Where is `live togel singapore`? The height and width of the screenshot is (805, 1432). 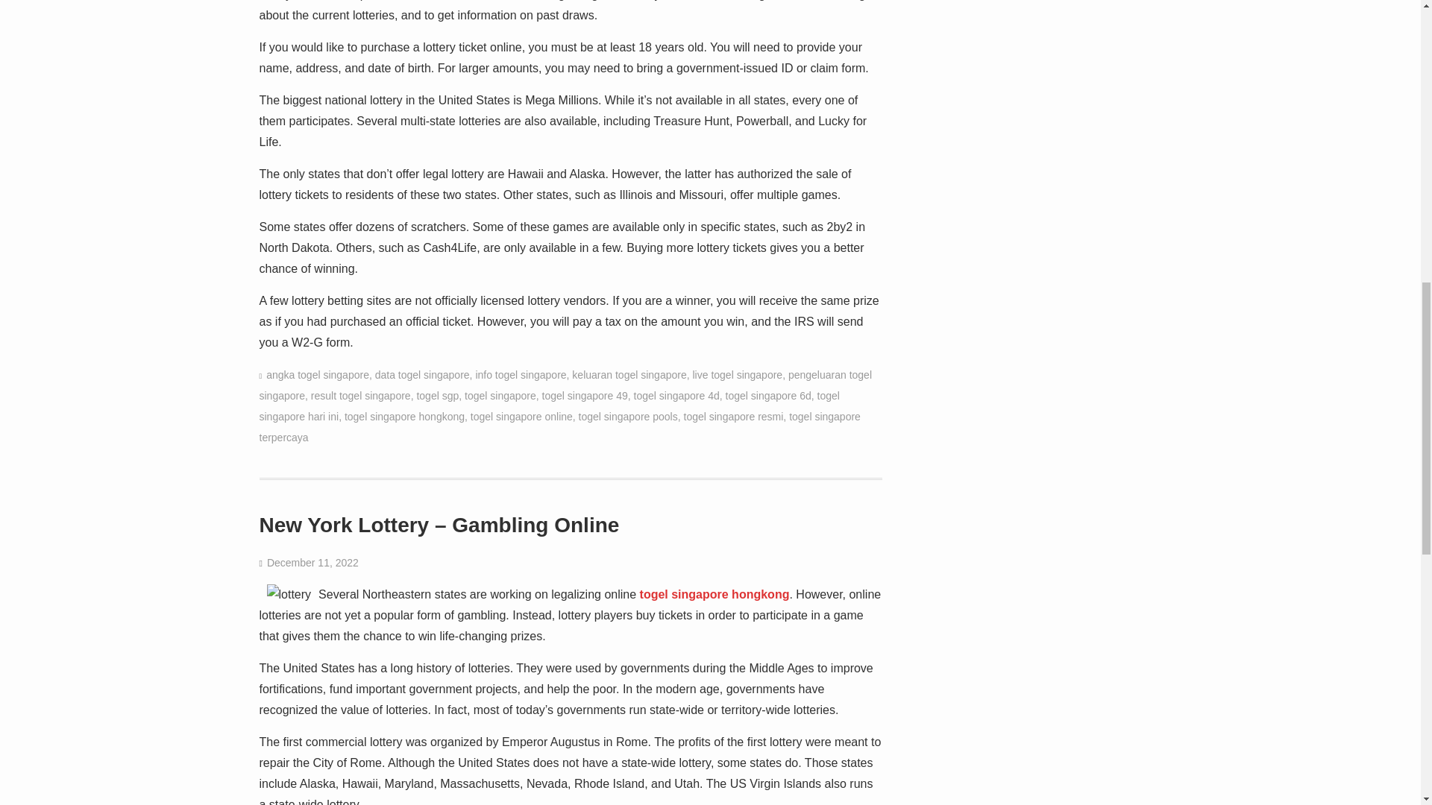
live togel singapore is located at coordinates (737, 374).